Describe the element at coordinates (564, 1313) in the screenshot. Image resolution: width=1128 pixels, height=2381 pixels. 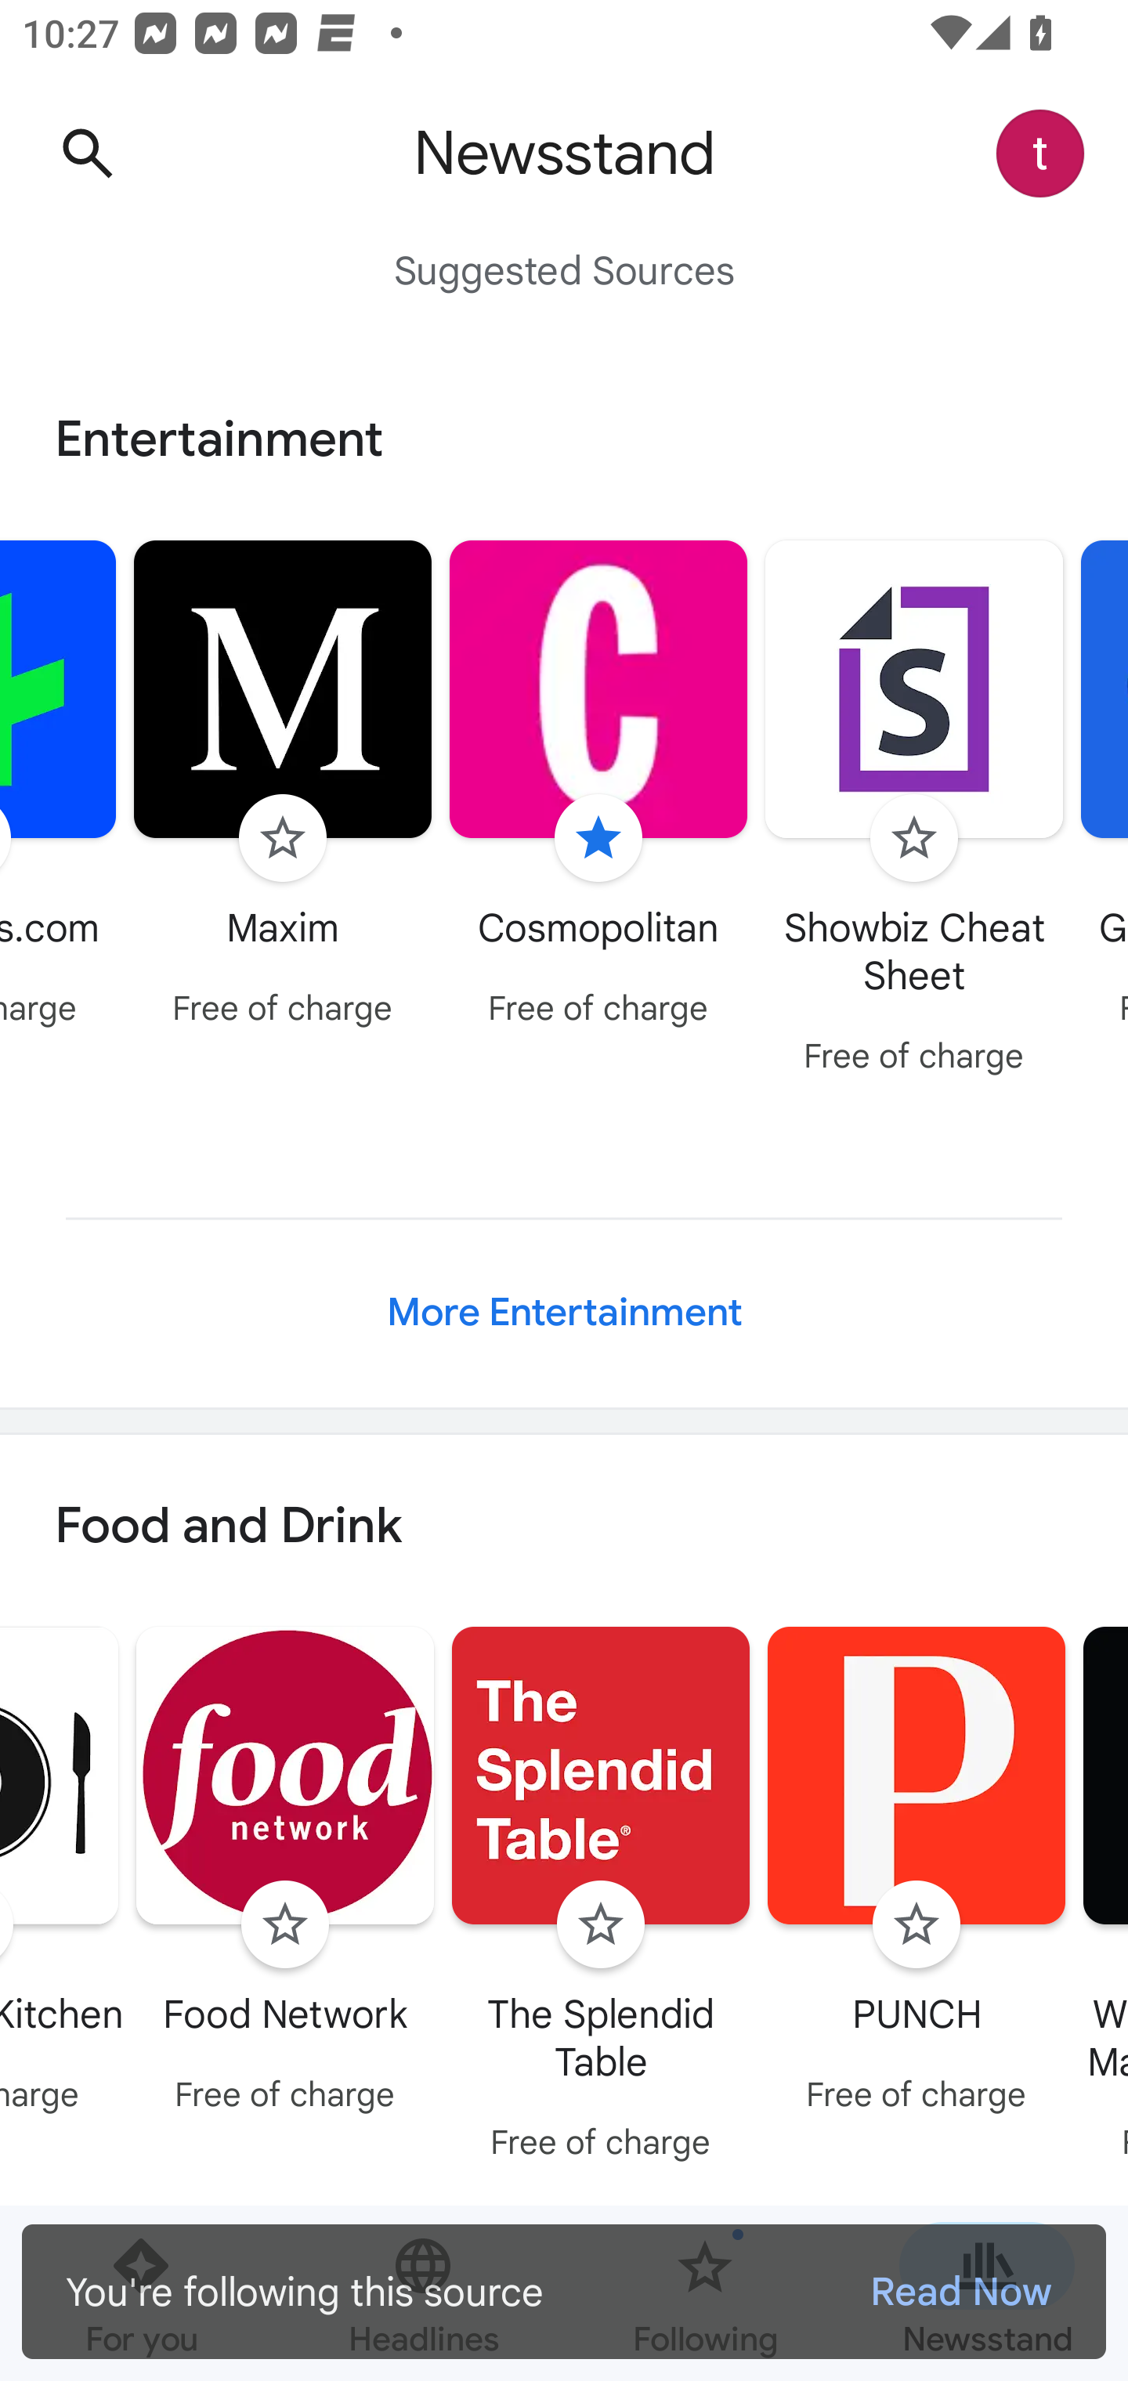
I see `More Entertainment` at that location.